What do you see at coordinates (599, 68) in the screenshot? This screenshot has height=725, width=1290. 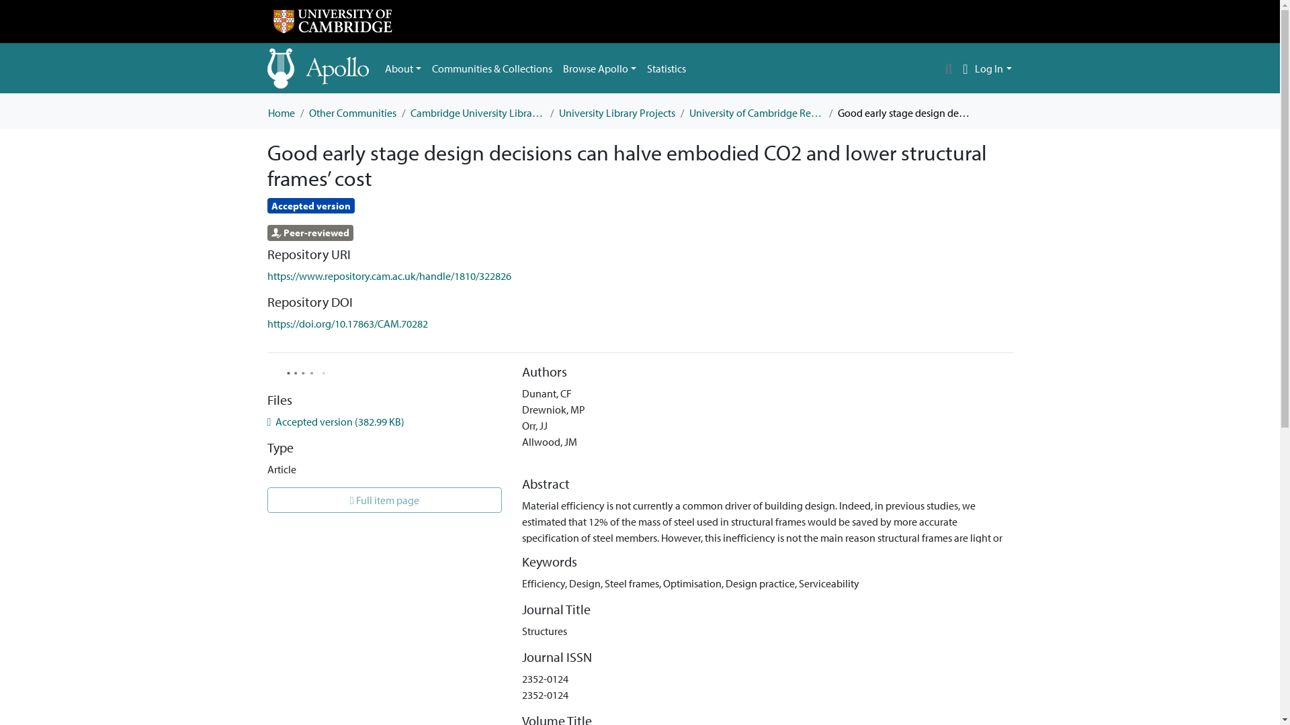 I see `Browse Apollo` at bounding box center [599, 68].